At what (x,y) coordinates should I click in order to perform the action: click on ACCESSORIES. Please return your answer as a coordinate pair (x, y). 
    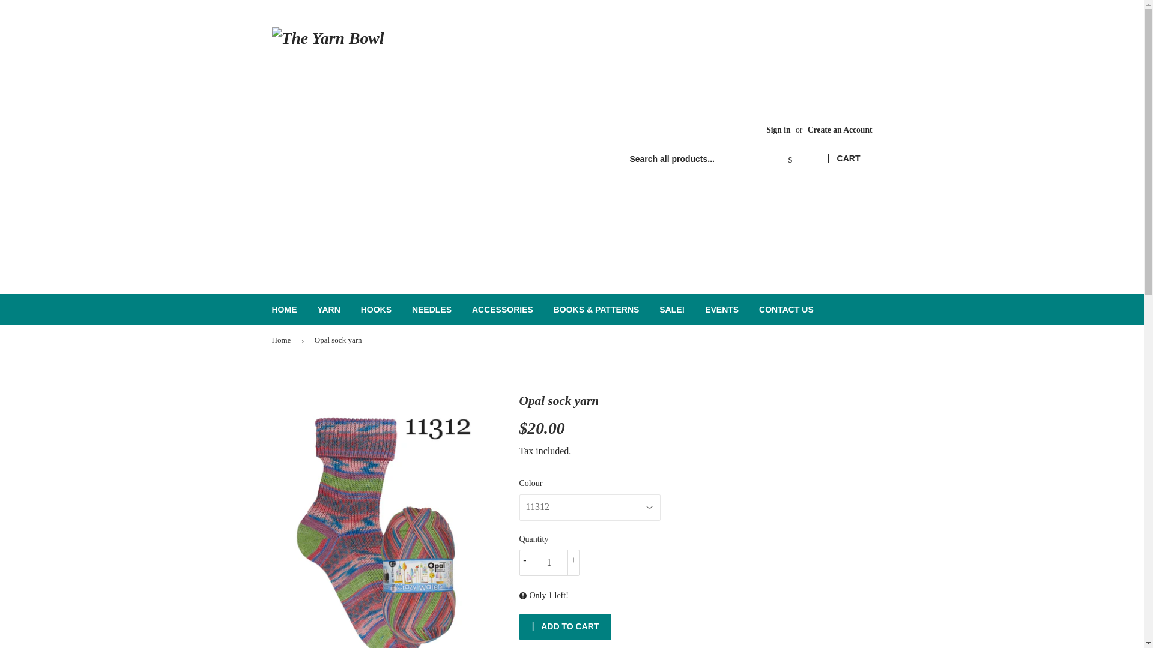
    Looking at the image, I should click on (502, 310).